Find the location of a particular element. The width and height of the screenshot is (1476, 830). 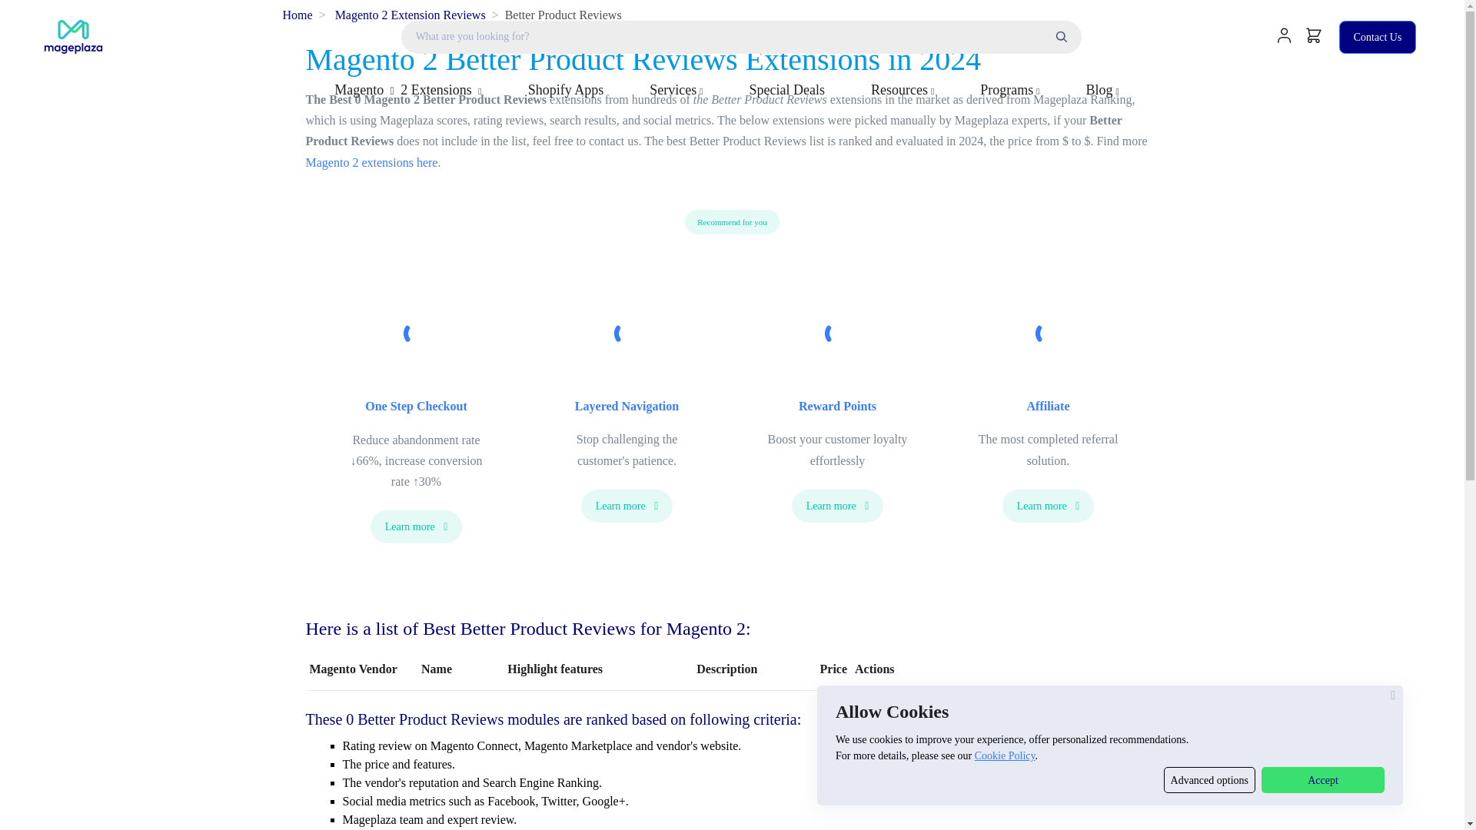

Accept is located at coordinates (1322, 779).